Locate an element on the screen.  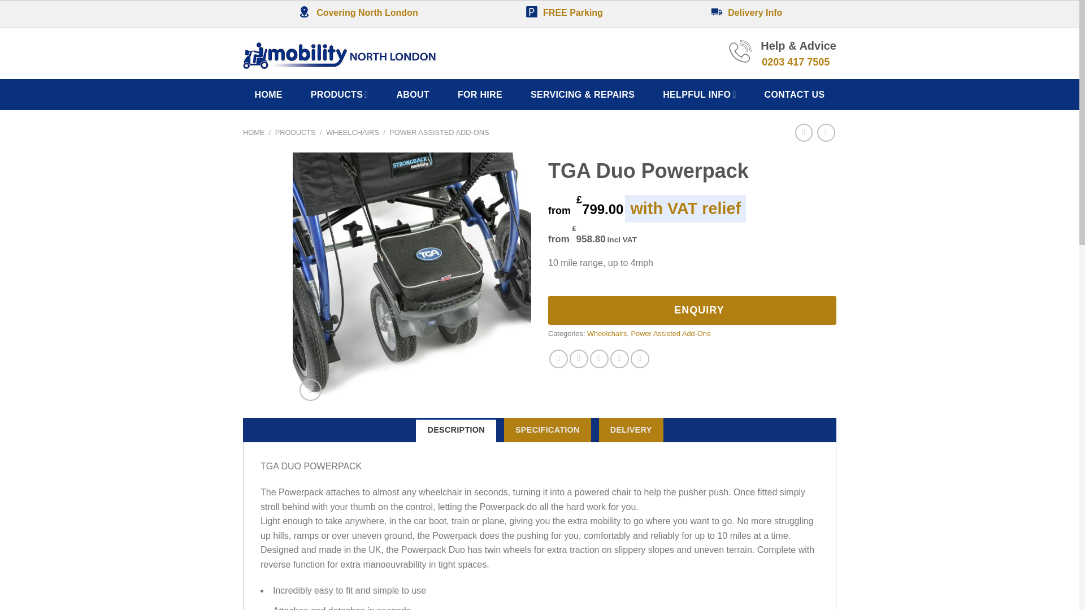
HOME is located at coordinates (254, 132).